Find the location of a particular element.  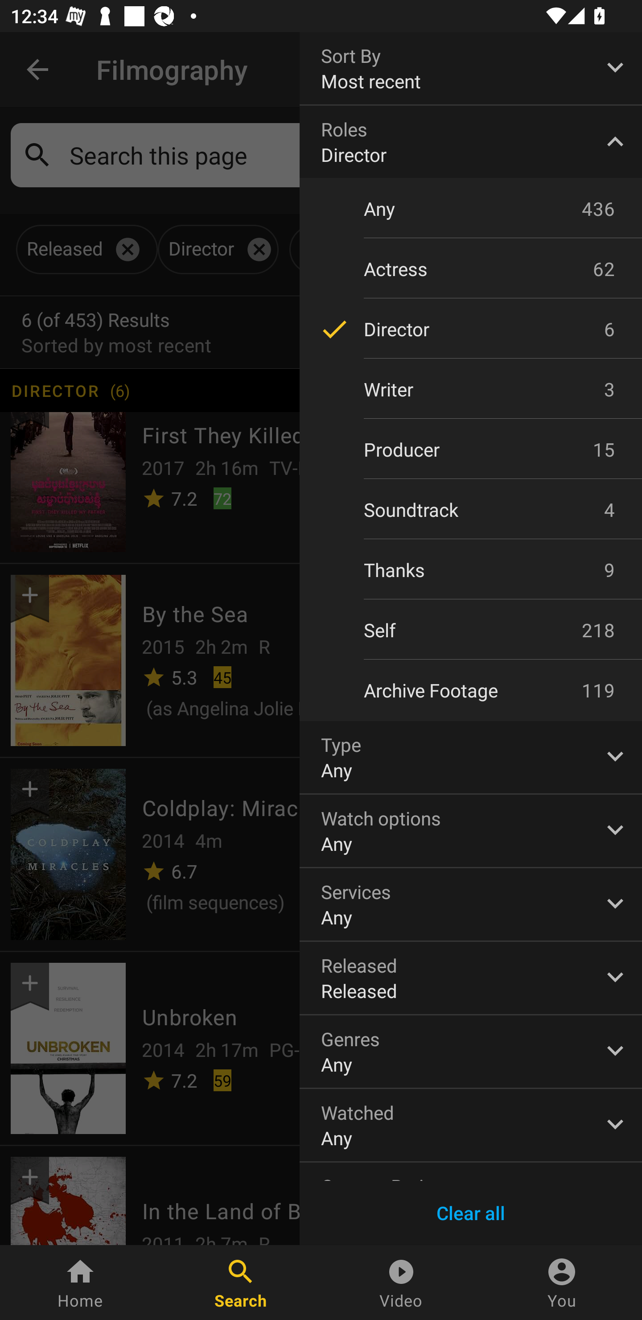

Archive Footage 119 is located at coordinates (471, 690).